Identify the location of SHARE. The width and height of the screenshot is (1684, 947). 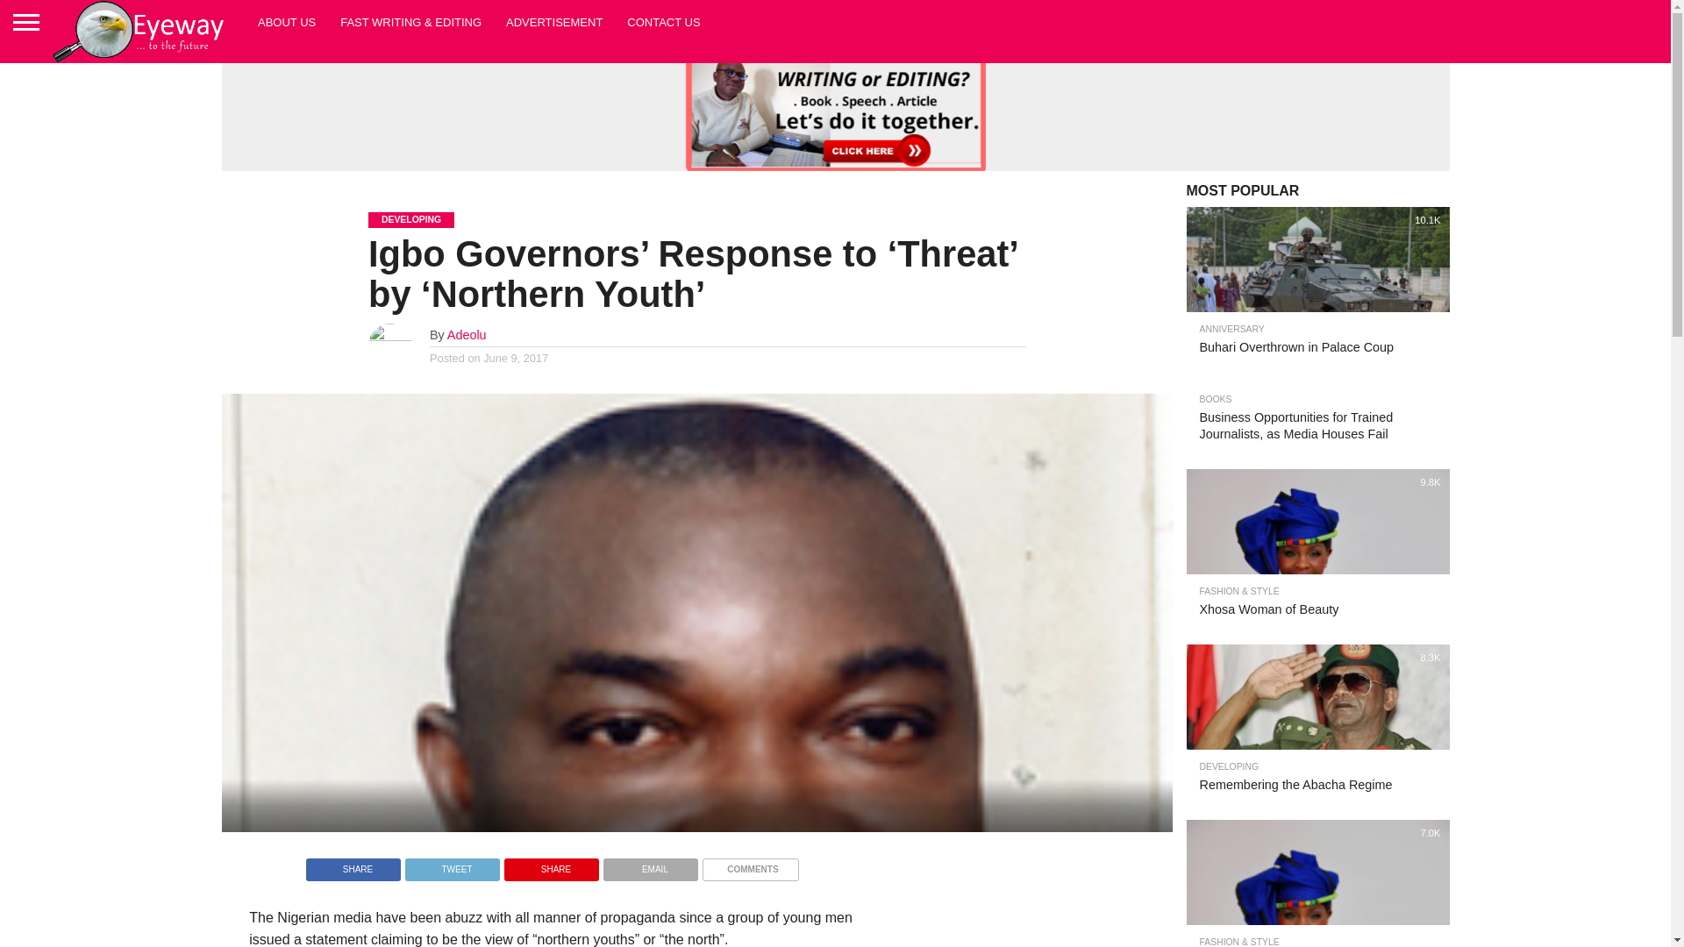
(551, 865).